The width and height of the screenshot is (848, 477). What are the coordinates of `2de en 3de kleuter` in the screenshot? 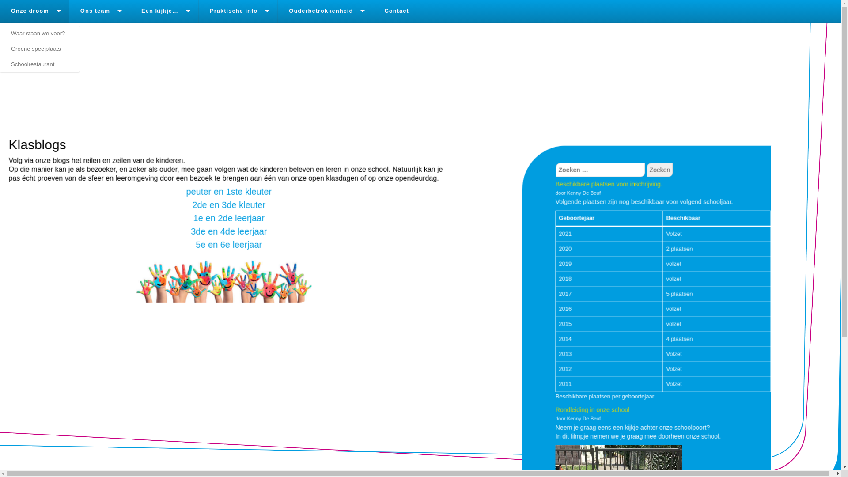 It's located at (229, 204).